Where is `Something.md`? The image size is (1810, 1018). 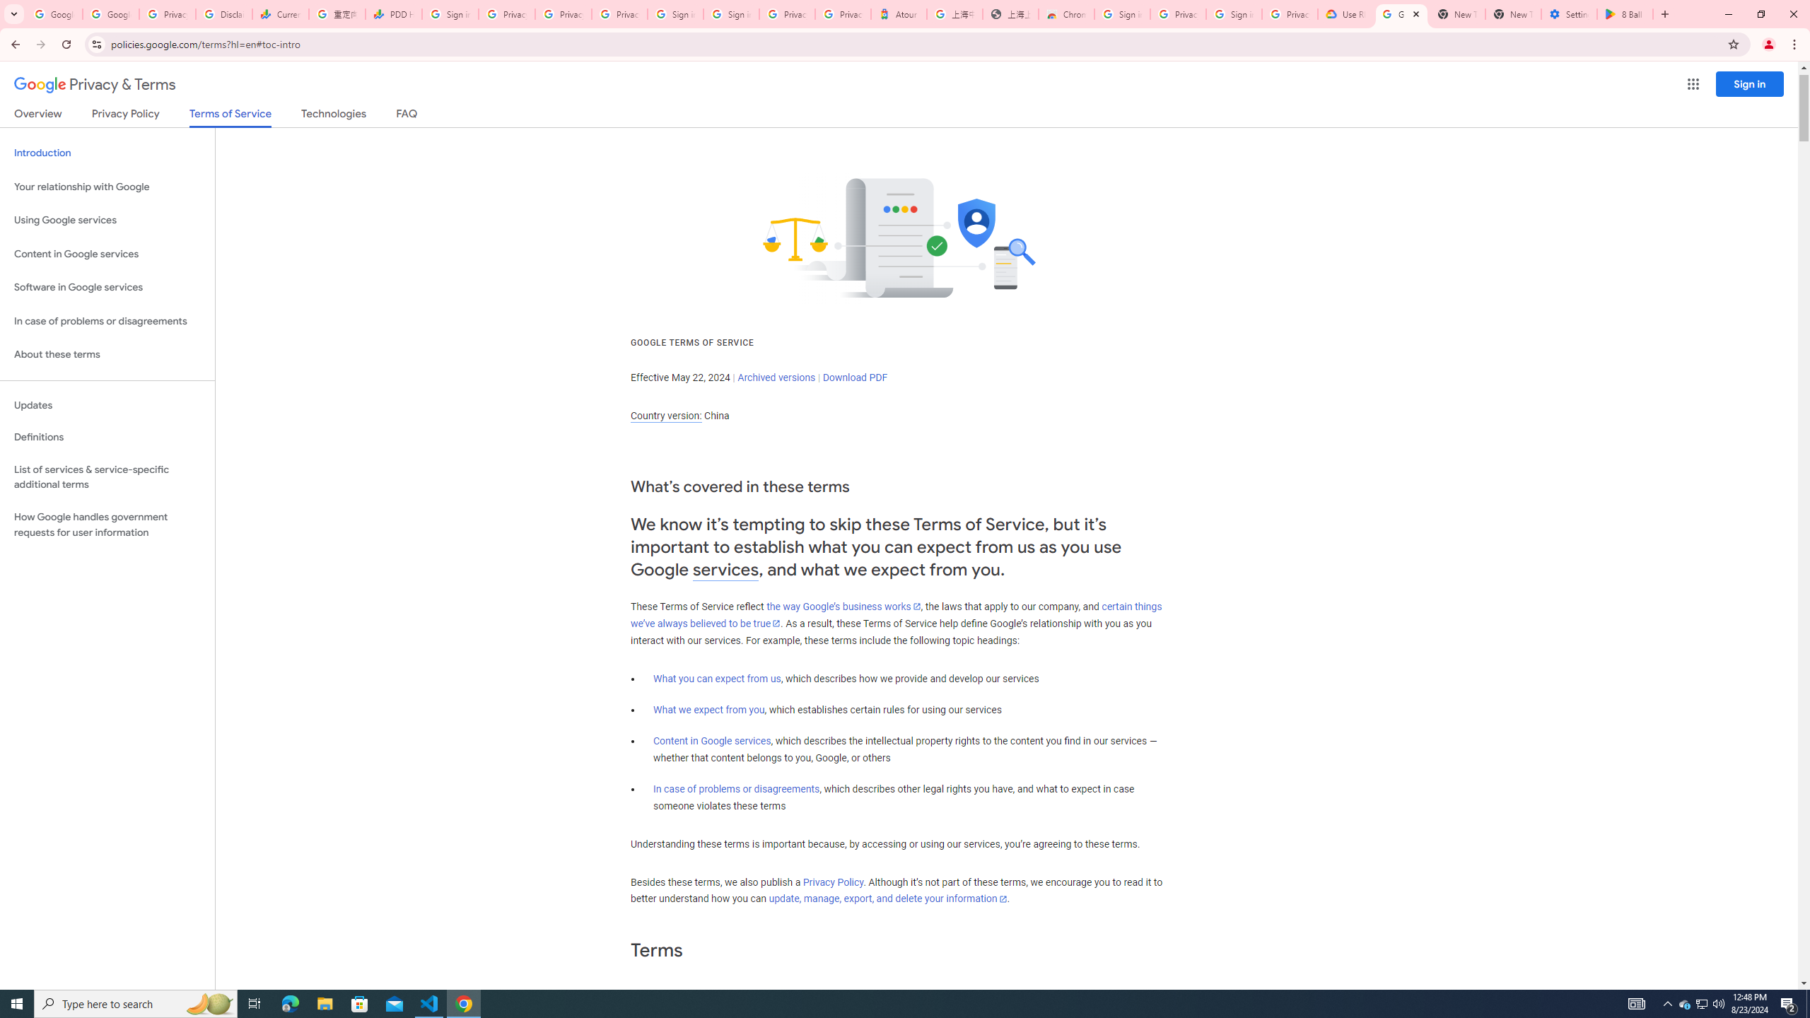 Something.md is located at coordinates (1748, 693).